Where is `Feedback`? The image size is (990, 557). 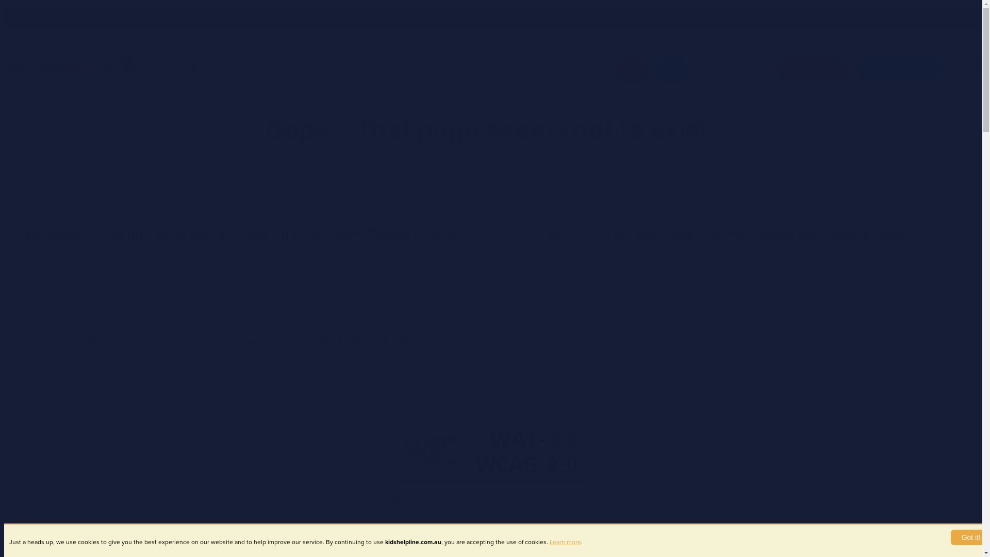
Feedback is located at coordinates (177, 369).